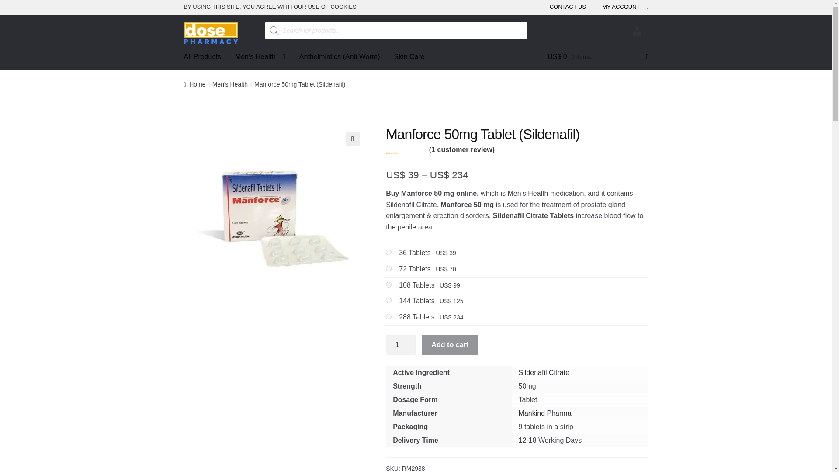 The width and height of the screenshot is (839, 472). I want to click on All Products, so click(203, 57).